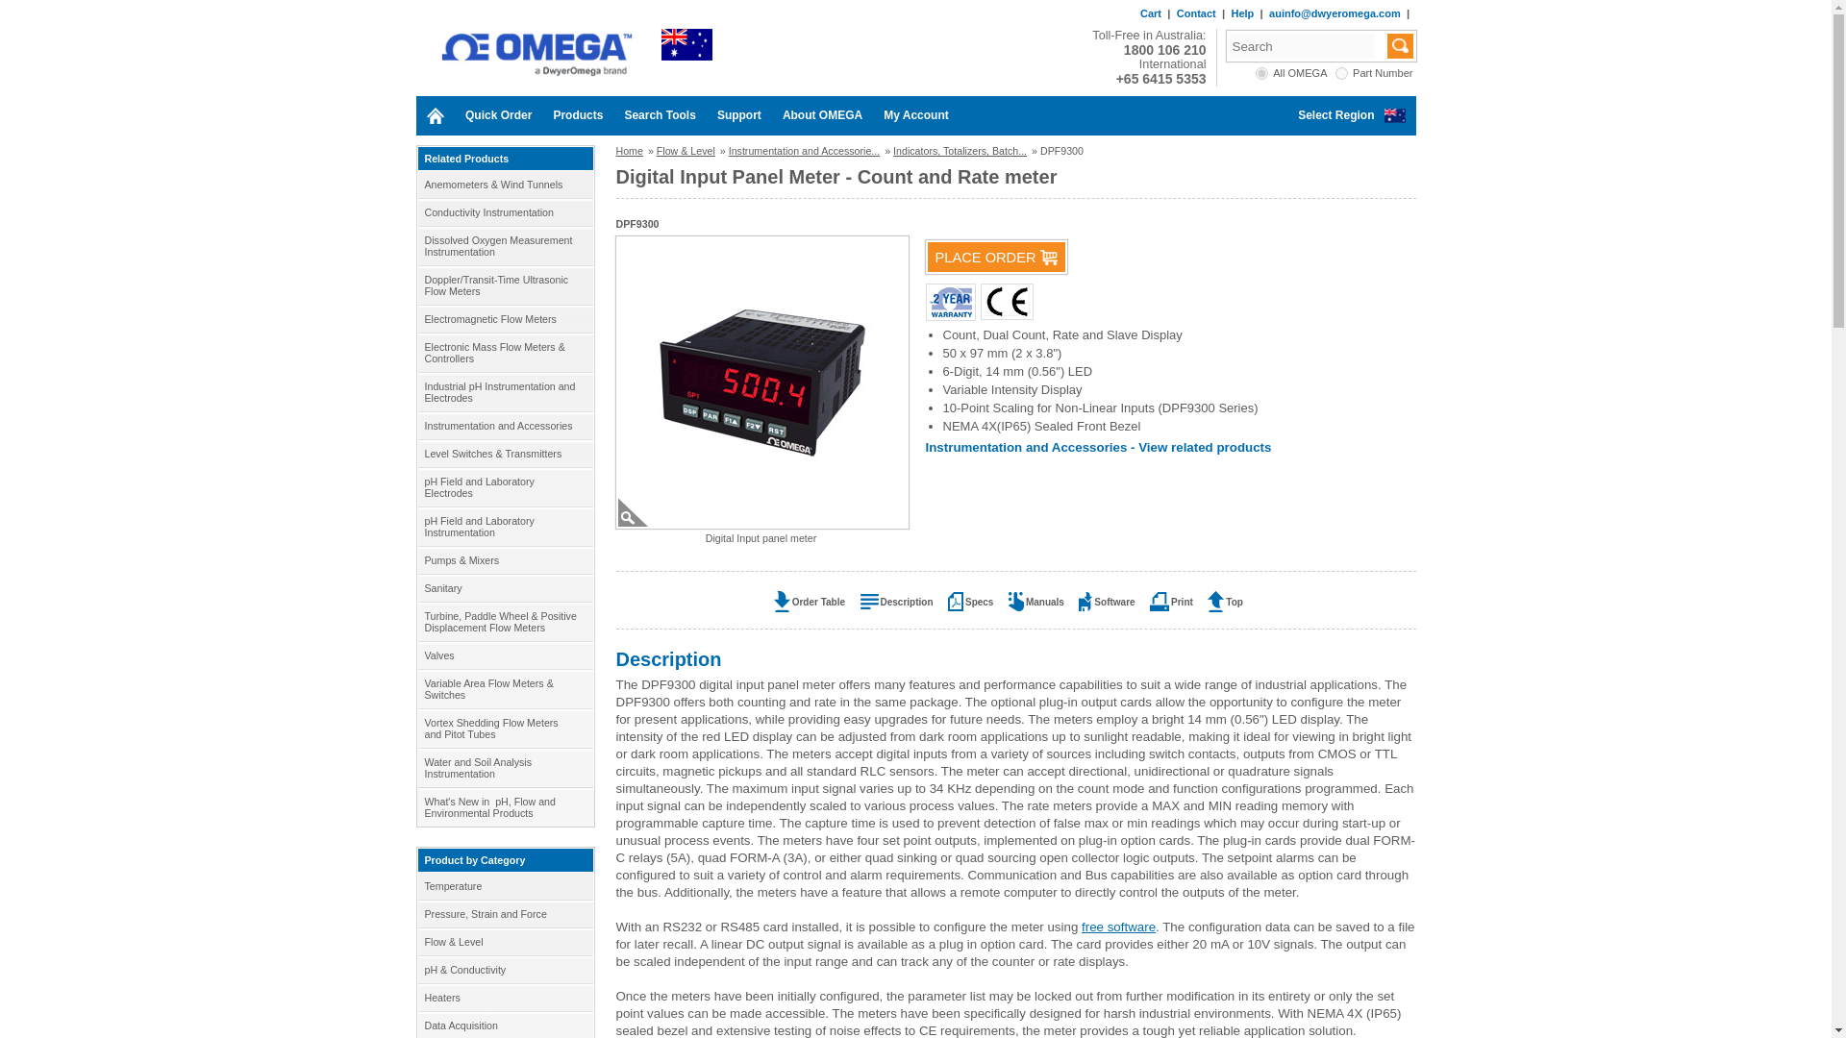  I want to click on pH Field and Laboratory Instrumentation, so click(504, 527).